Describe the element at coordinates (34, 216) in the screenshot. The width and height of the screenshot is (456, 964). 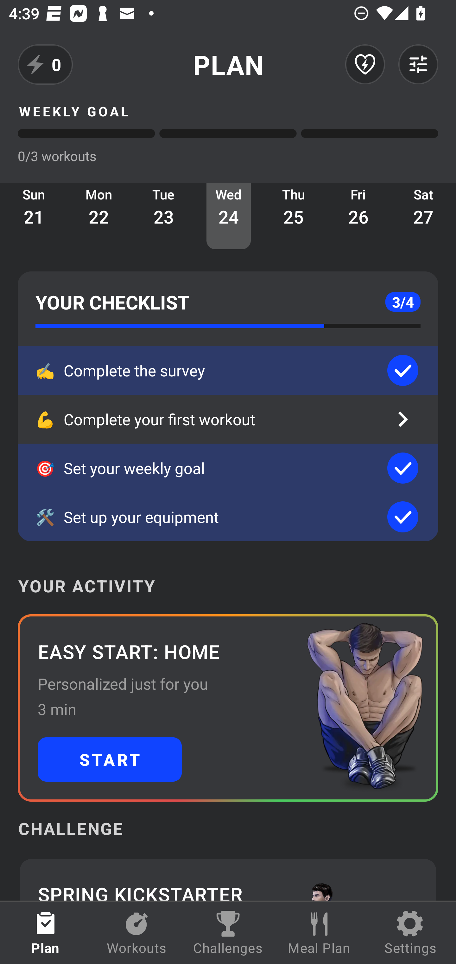
I see `Sun 21` at that location.